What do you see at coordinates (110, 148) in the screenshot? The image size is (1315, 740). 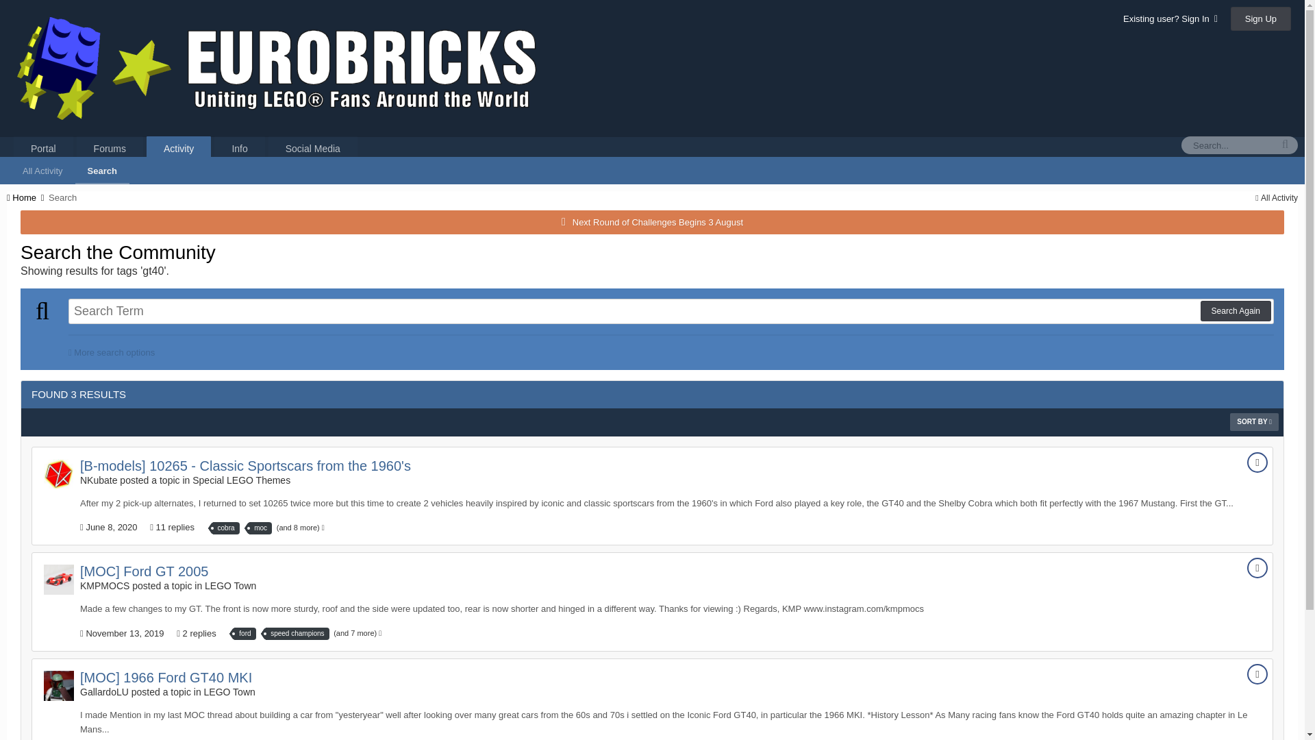 I see `Forums` at bounding box center [110, 148].